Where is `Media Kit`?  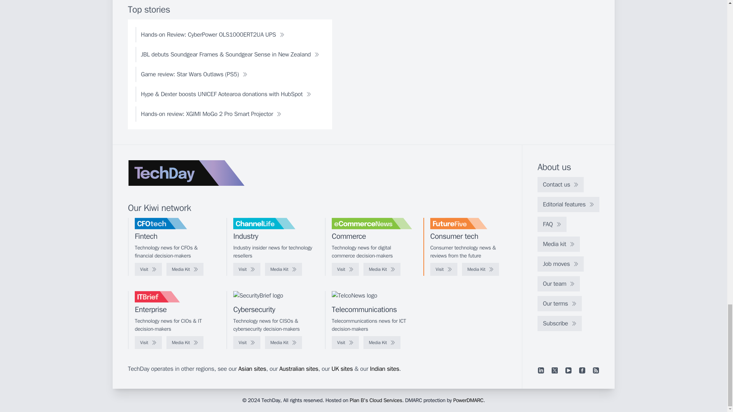
Media Kit is located at coordinates (185, 269).